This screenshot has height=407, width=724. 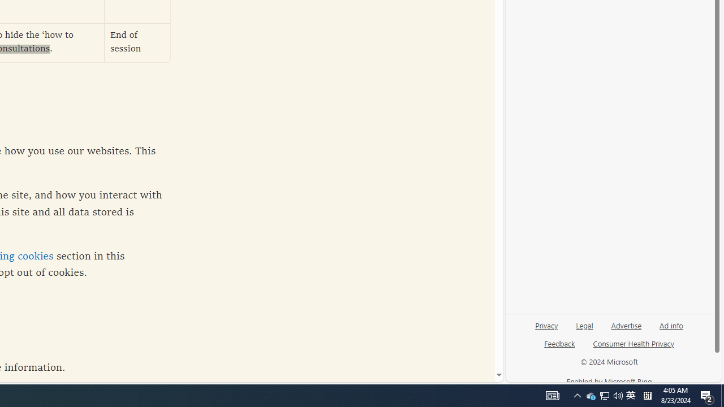 I want to click on Legal, so click(x=584, y=330).